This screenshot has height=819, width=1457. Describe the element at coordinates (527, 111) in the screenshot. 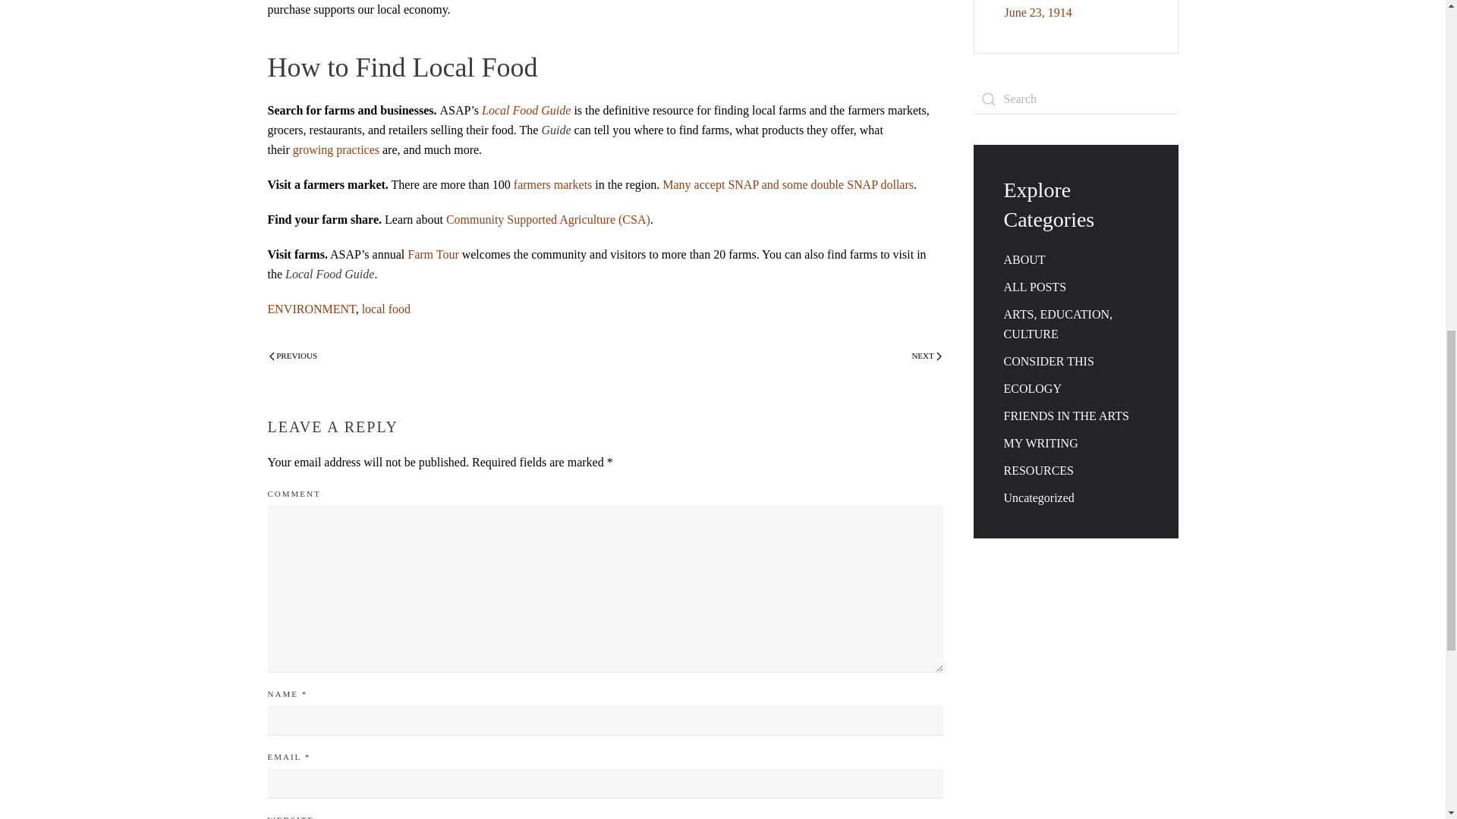

I see `Local Food Guide` at that location.